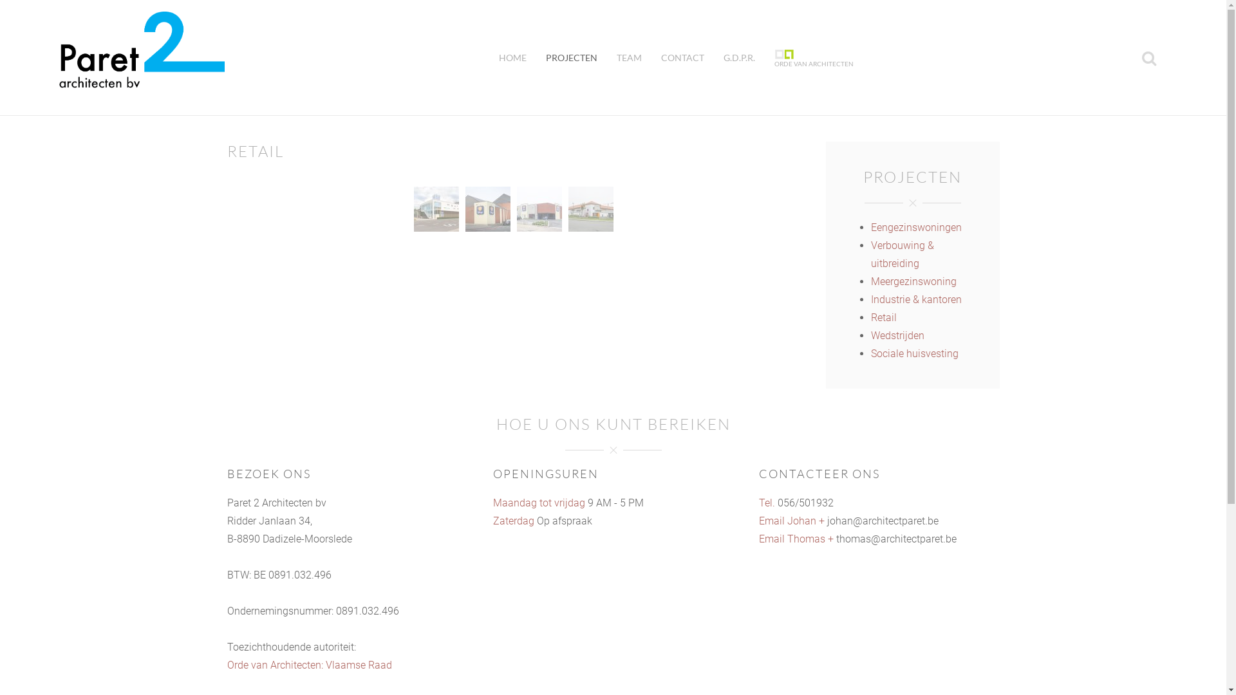 Image resolution: width=1236 pixels, height=695 pixels. What do you see at coordinates (628, 58) in the screenshot?
I see `TEAM` at bounding box center [628, 58].